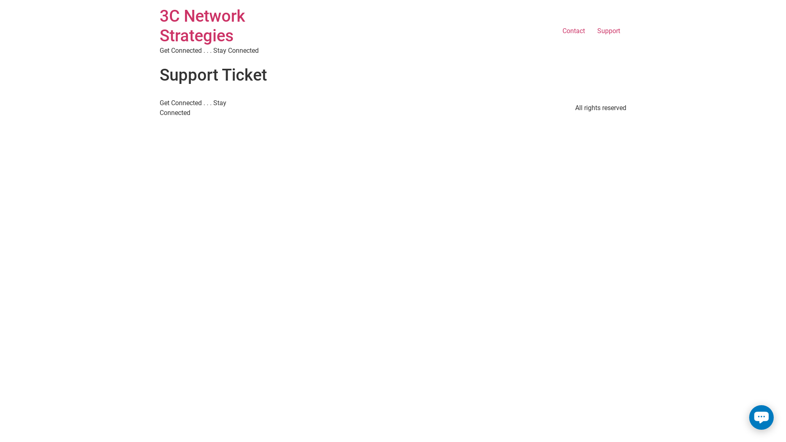  Describe the element at coordinates (609, 31) in the screenshot. I see `Support` at that location.